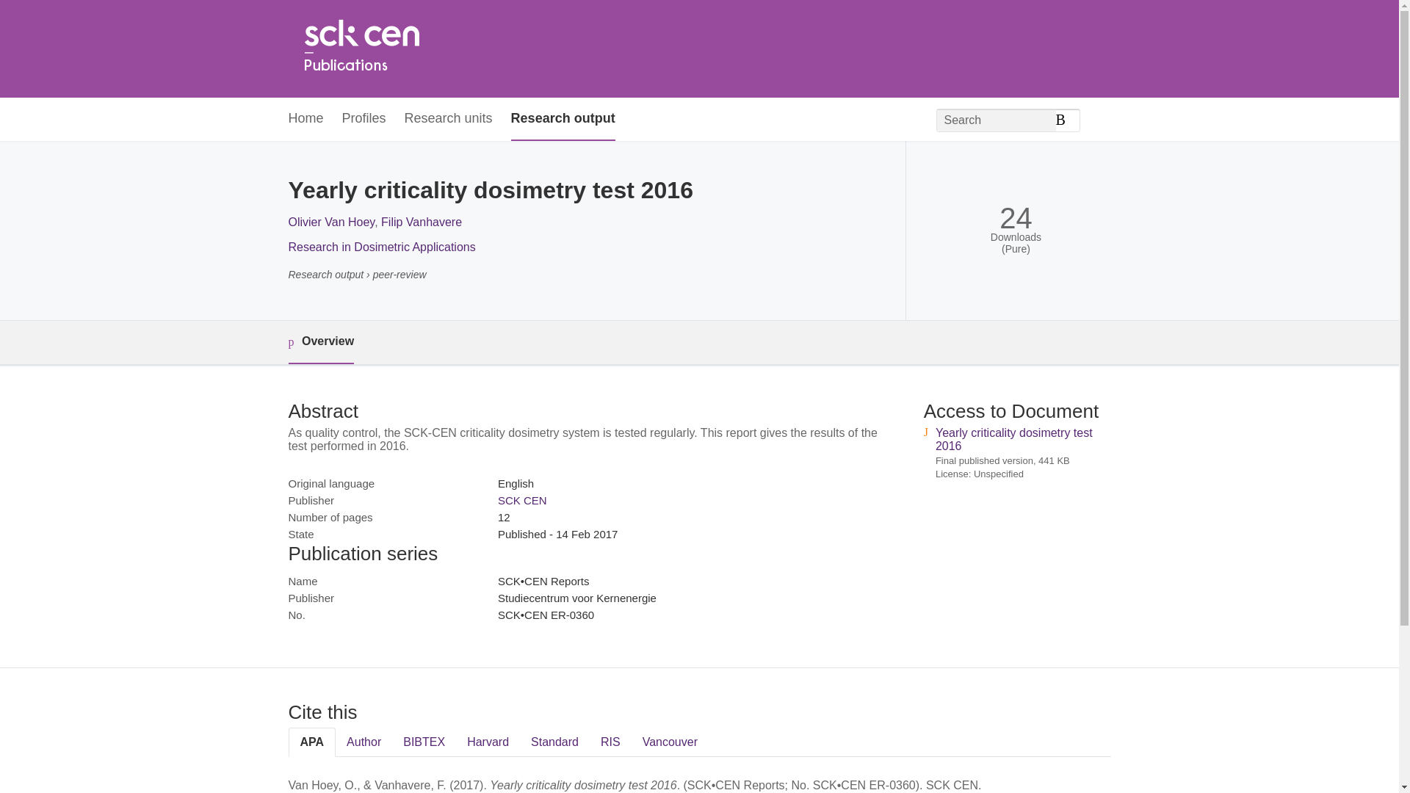 The image size is (1410, 793). I want to click on Olivier Van Hoey, so click(330, 222).